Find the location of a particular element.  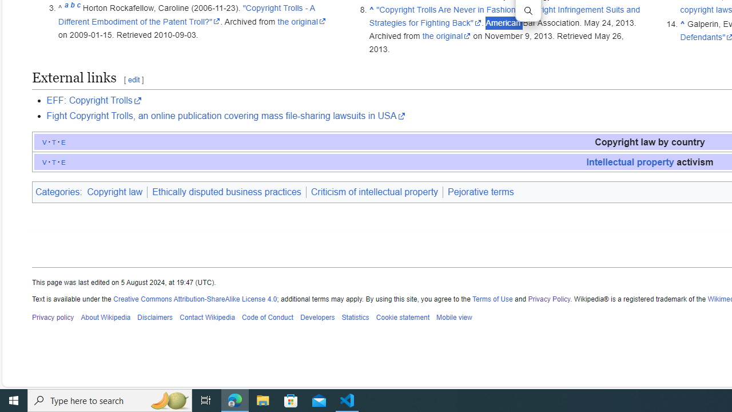

Ethically disputed business practices is located at coordinates (226, 192).